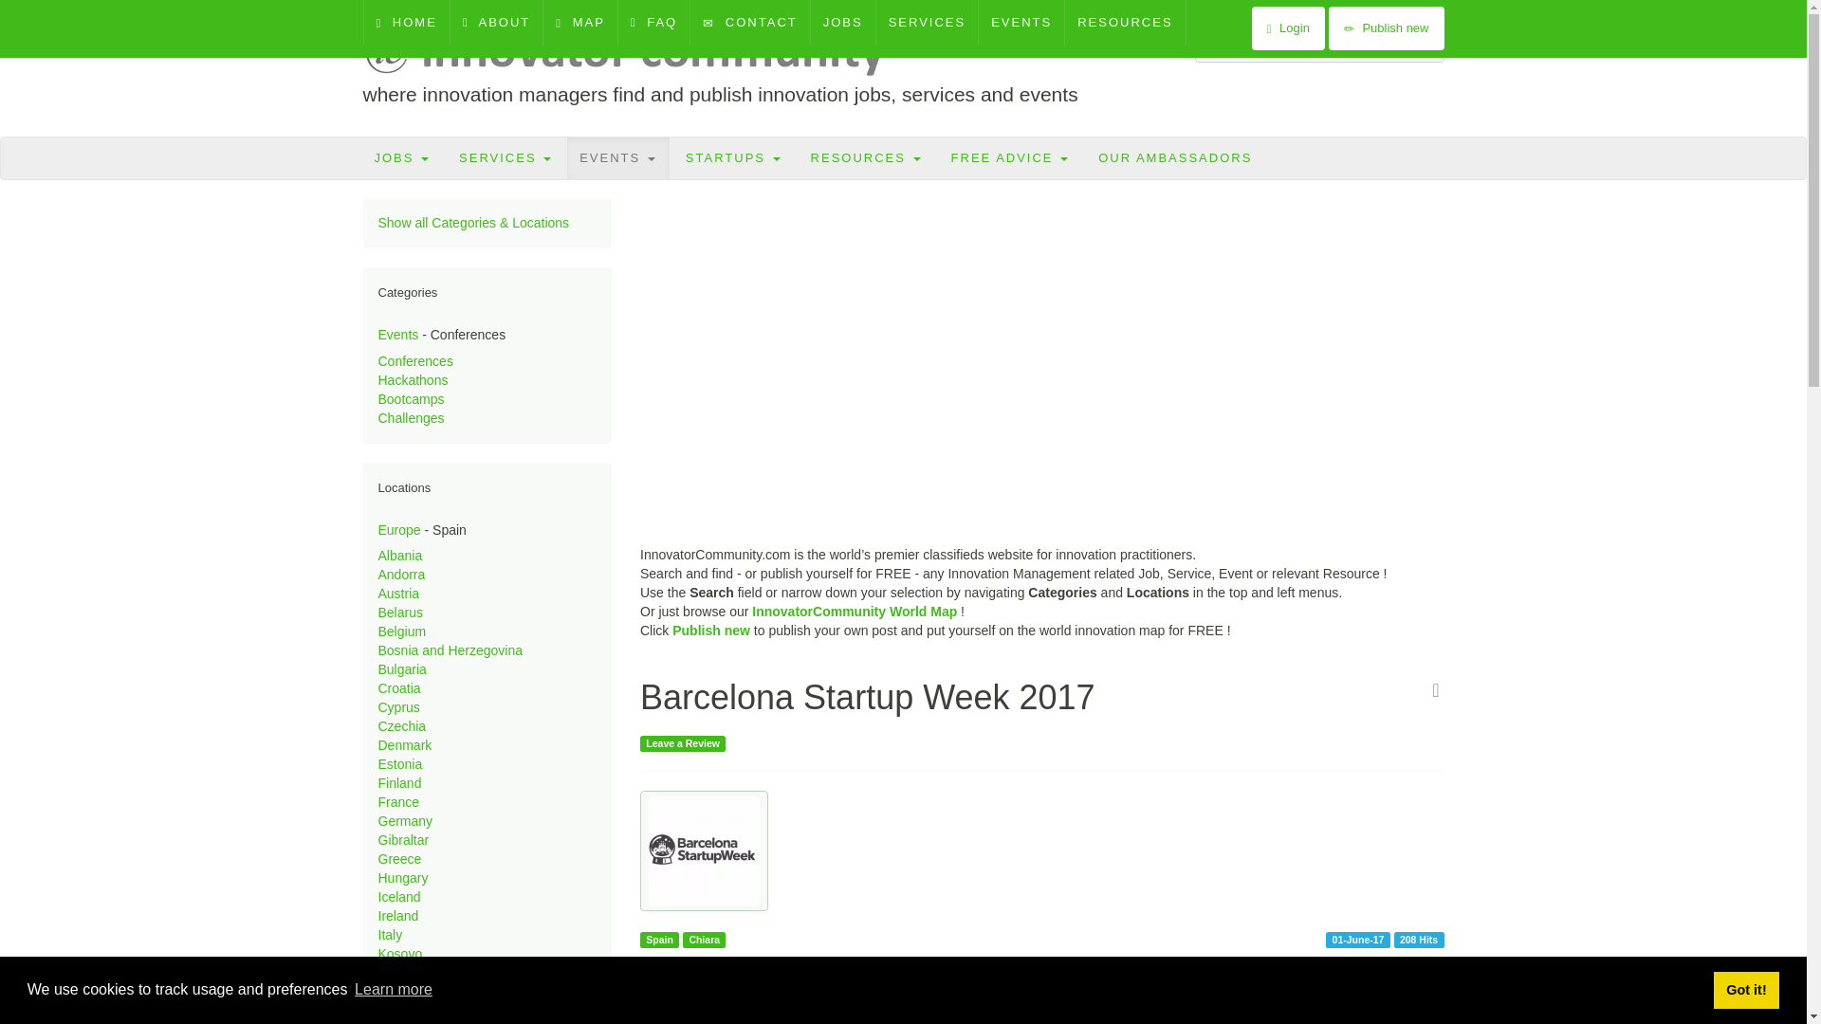  What do you see at coordinates (1125, 23) in the screenshot?
I see `RESOURCES` at bounding box center [1125, 23].